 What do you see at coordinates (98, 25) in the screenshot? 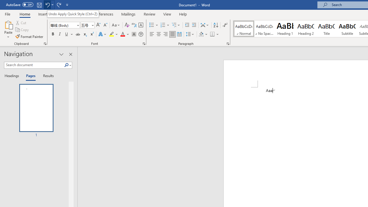
I see `Grow Font` at bounding box center [98, 25].